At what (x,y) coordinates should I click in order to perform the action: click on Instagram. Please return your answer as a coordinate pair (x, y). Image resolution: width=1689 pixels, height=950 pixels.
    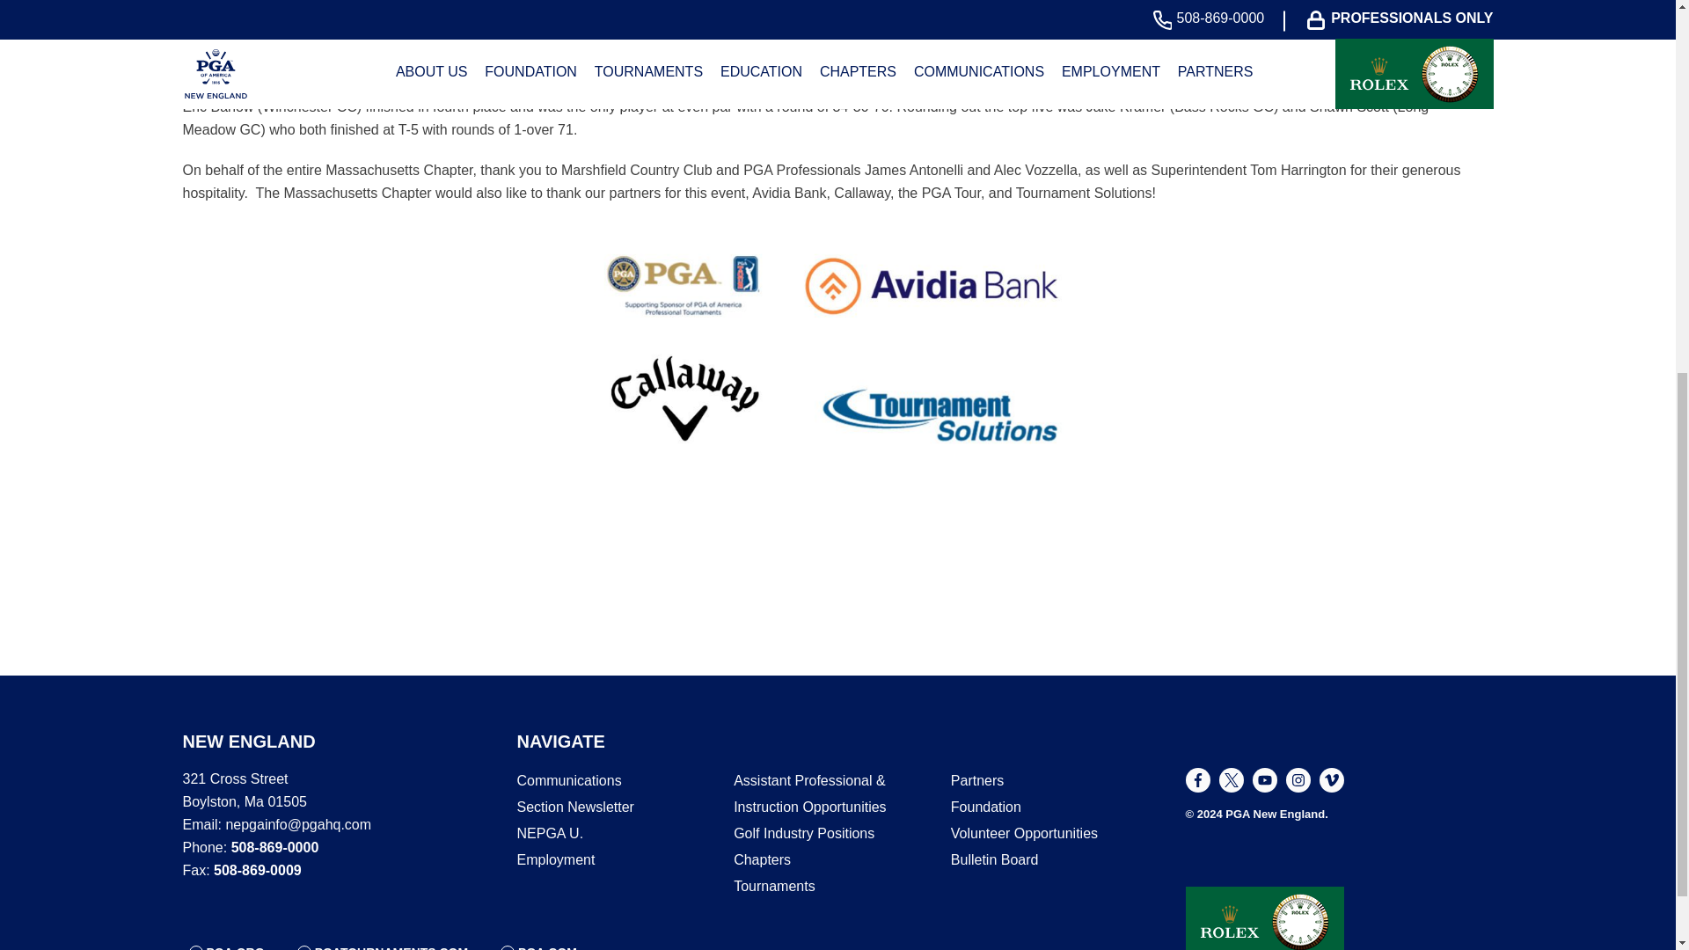
    Looking at the image, I should click on (1298, 779).